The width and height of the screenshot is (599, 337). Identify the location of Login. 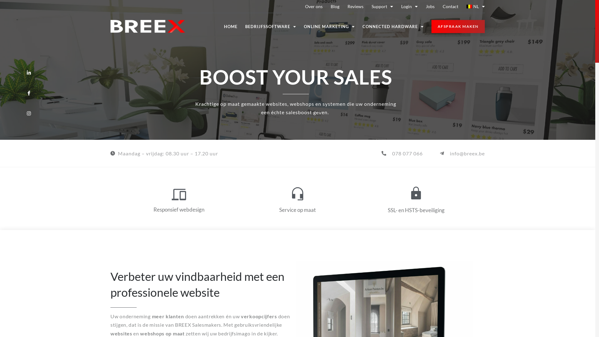
(409, 6).